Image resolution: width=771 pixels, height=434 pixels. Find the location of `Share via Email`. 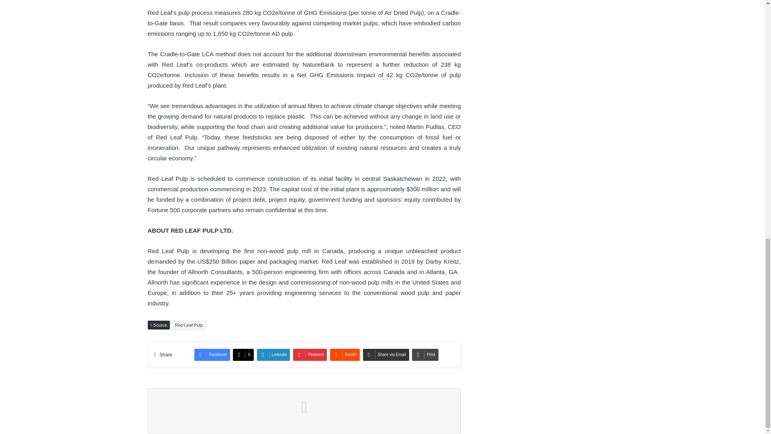

Share via Email is located at coordinates (386, 354).